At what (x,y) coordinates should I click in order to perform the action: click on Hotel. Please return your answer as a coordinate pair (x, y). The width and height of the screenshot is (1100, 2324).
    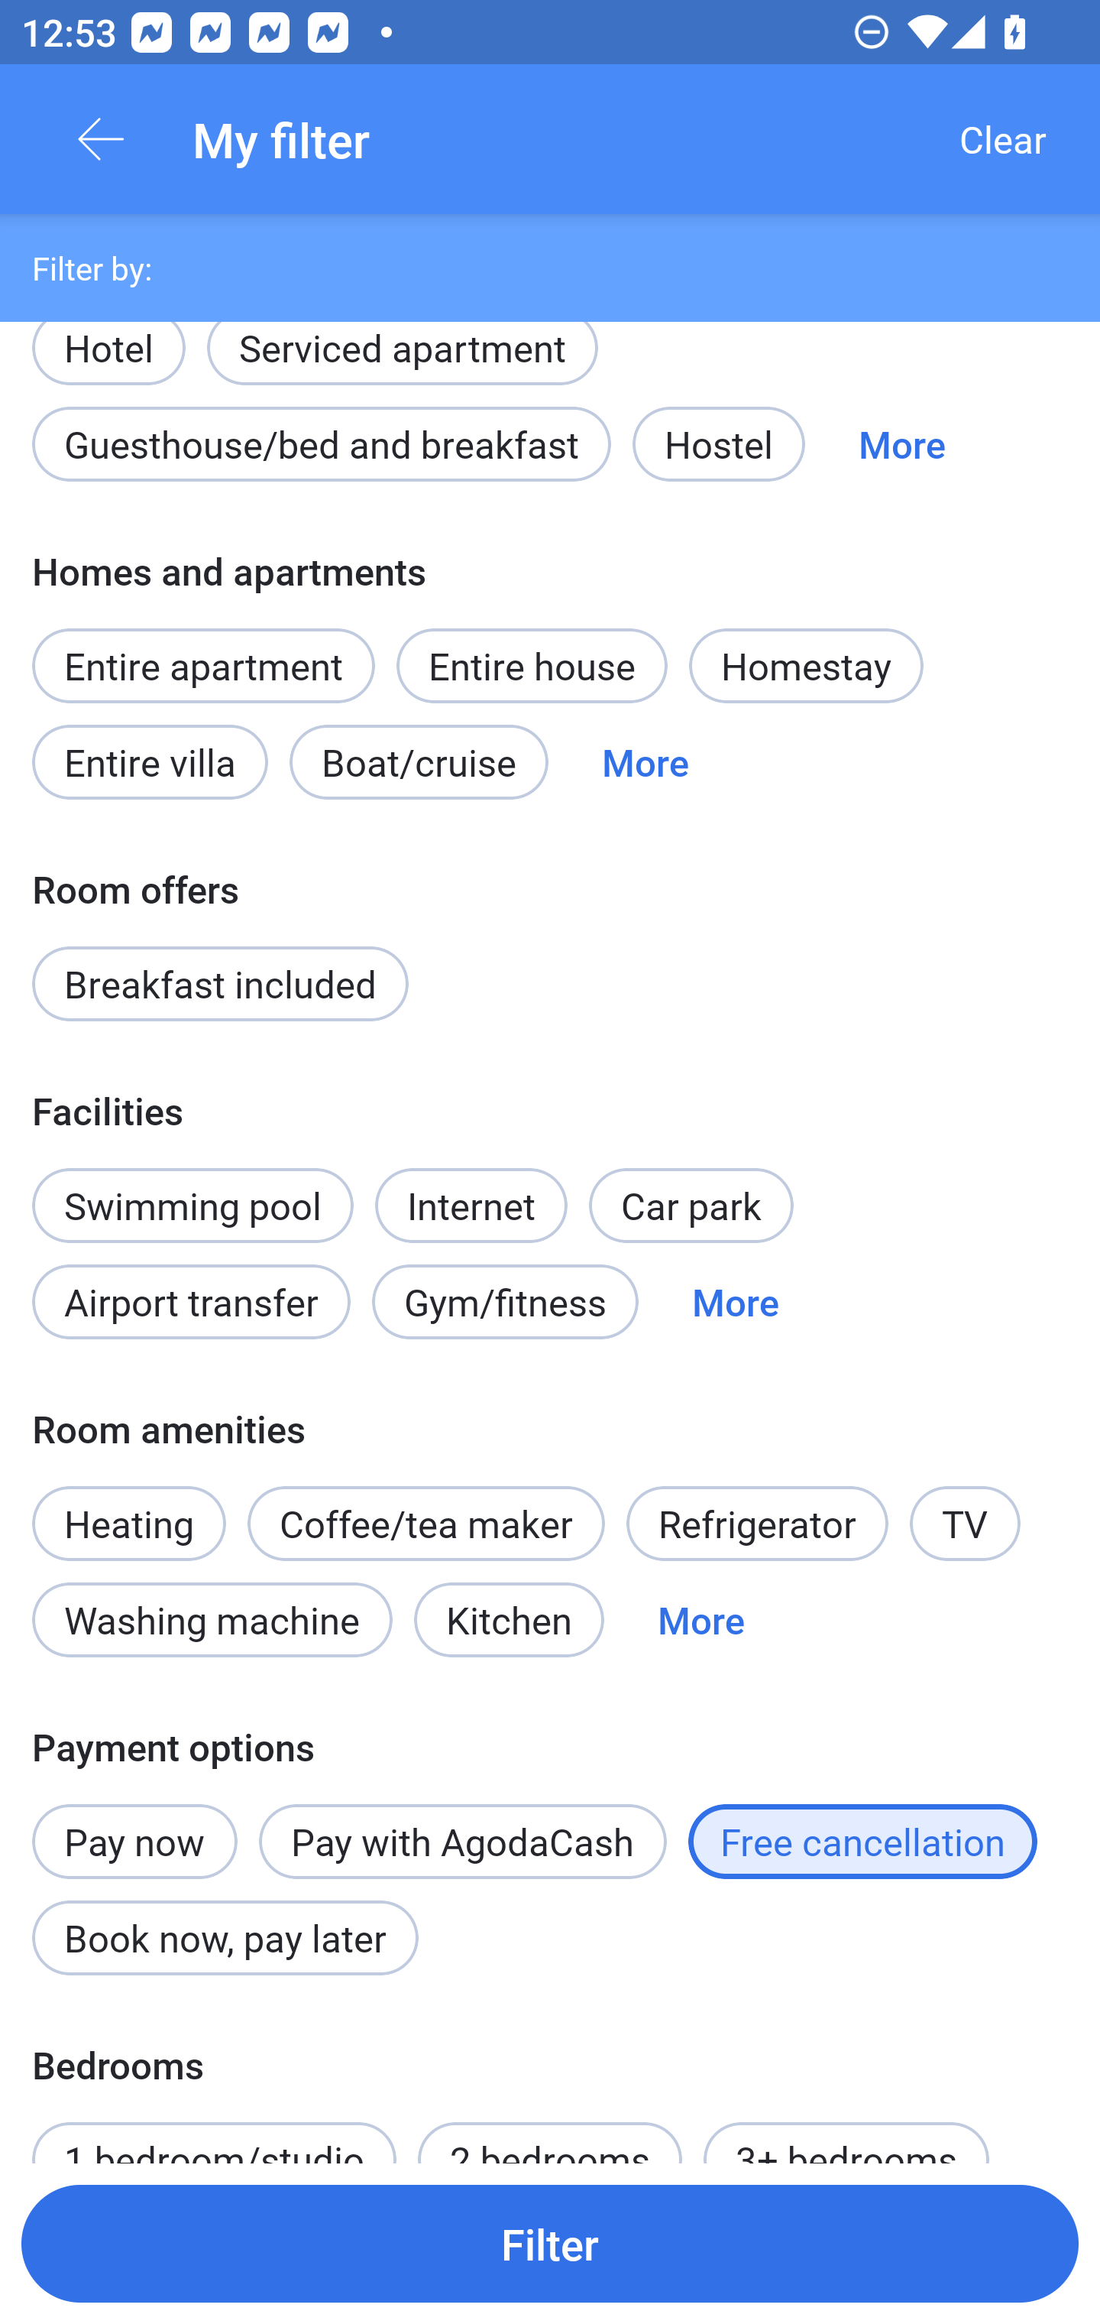
    Looking at the image, I should click on (108, 349).